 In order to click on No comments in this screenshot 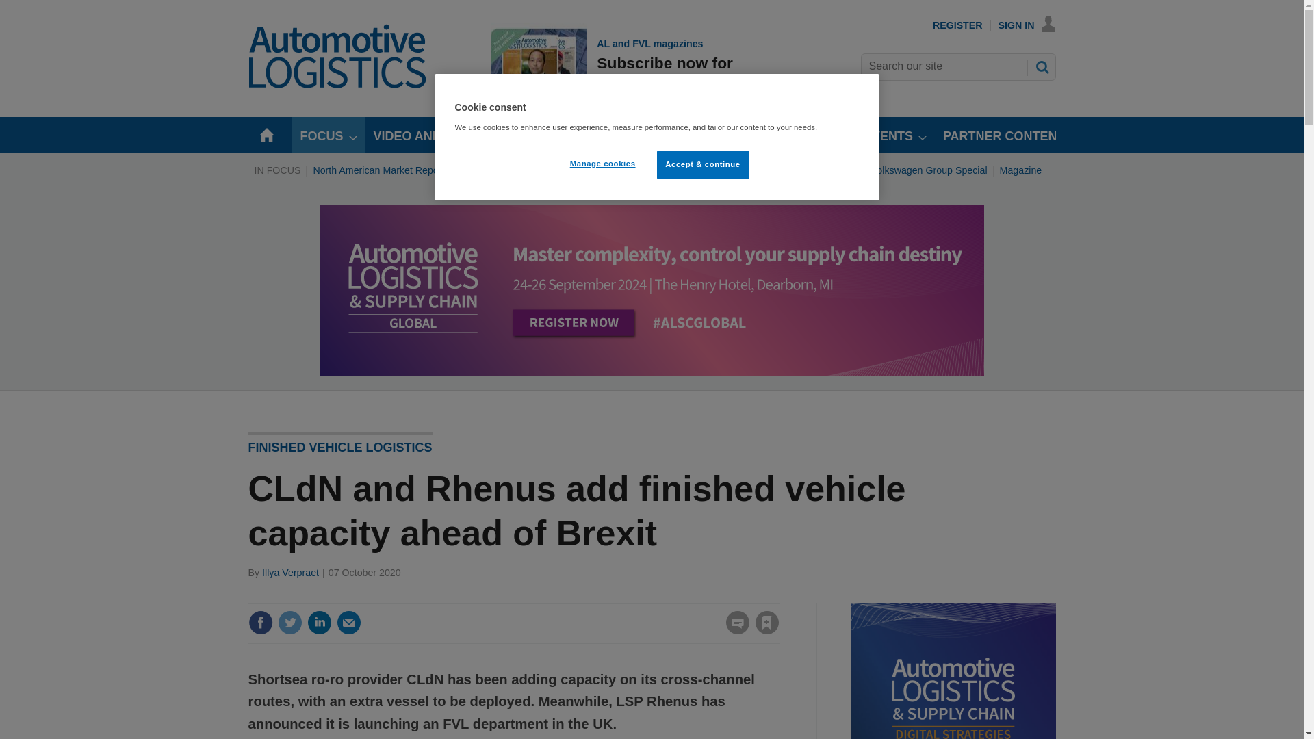, I will do `click(260, 623)`.